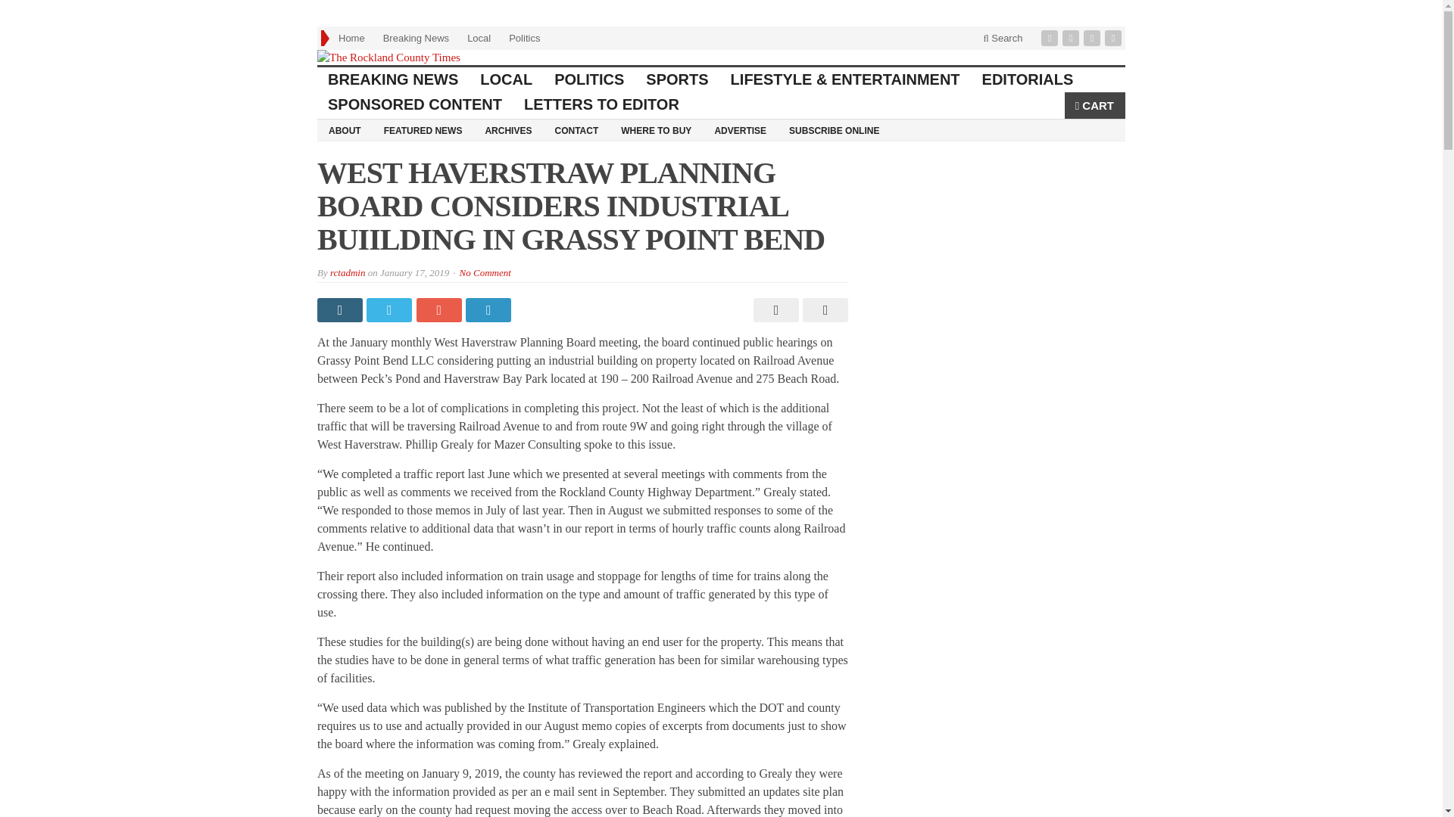 The height and width of the screenshot is (817, 1454). What do you see at coordinates (489, 310) in the screenshot?
I see `Share on LinkedIn` at bounding box center [489, 310].